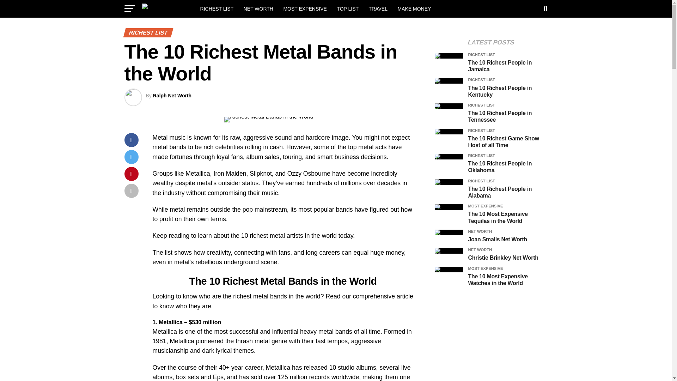 The image size is (677, 381). I want to click on Ralph Net Worth, so click(172, 95).